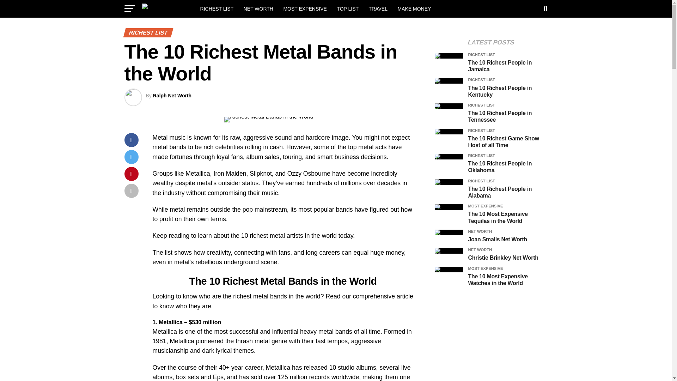 The image size is (677, 381). I want to click on Ralph Net Worth, so click(172, 95).